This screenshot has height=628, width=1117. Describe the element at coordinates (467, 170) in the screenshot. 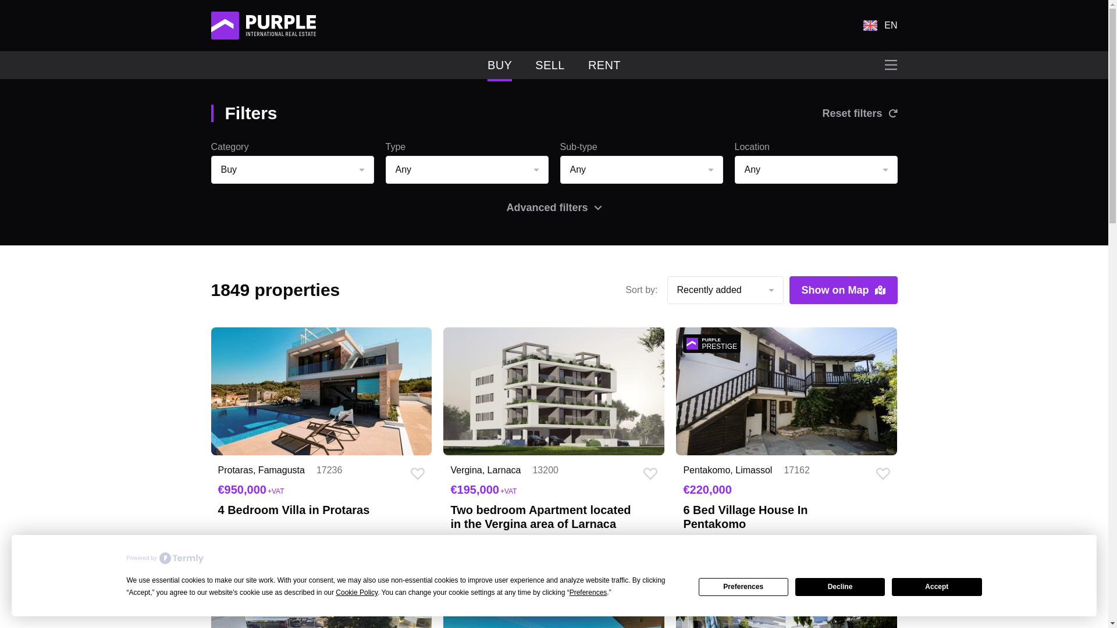

I see ` Any` at that location.